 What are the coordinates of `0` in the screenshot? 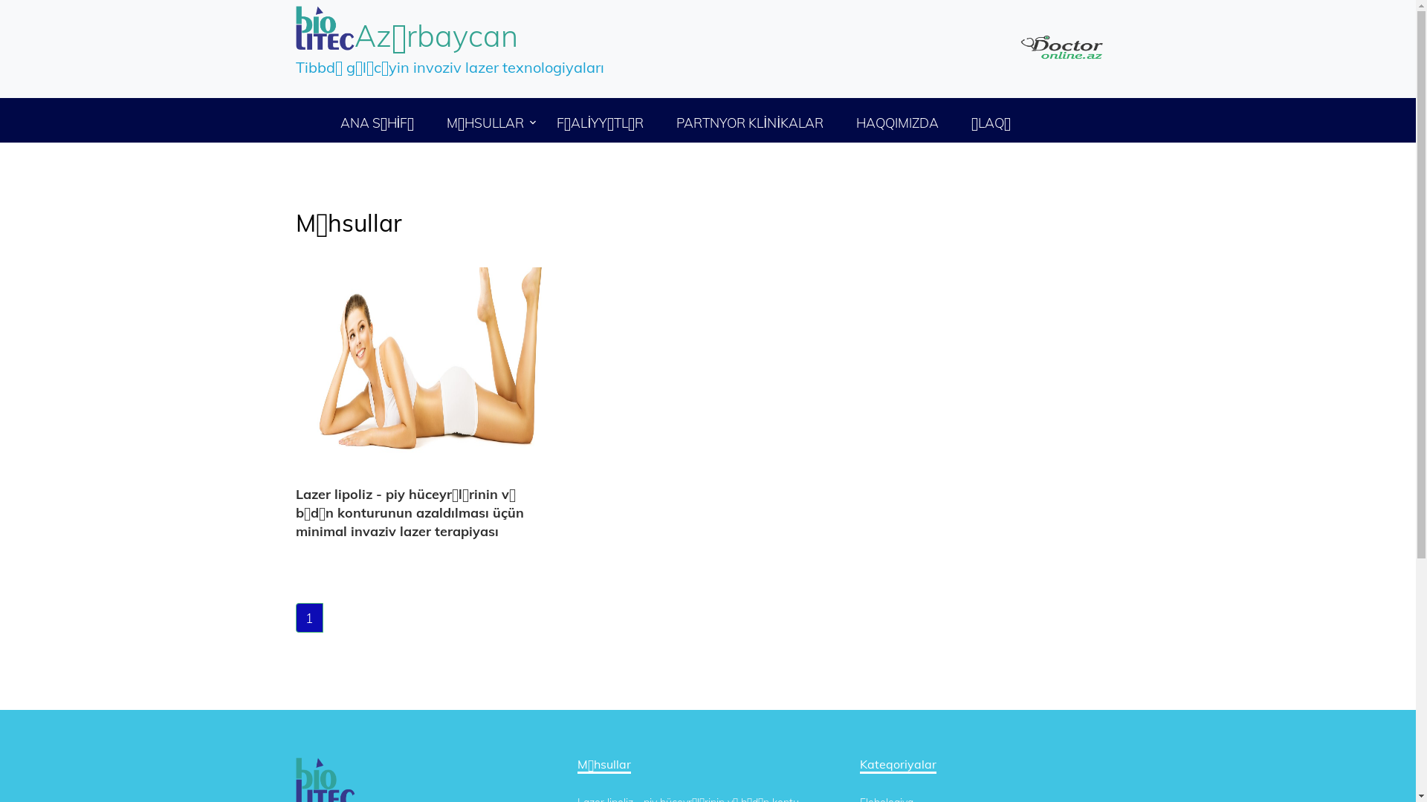 It's located at (507, 551).